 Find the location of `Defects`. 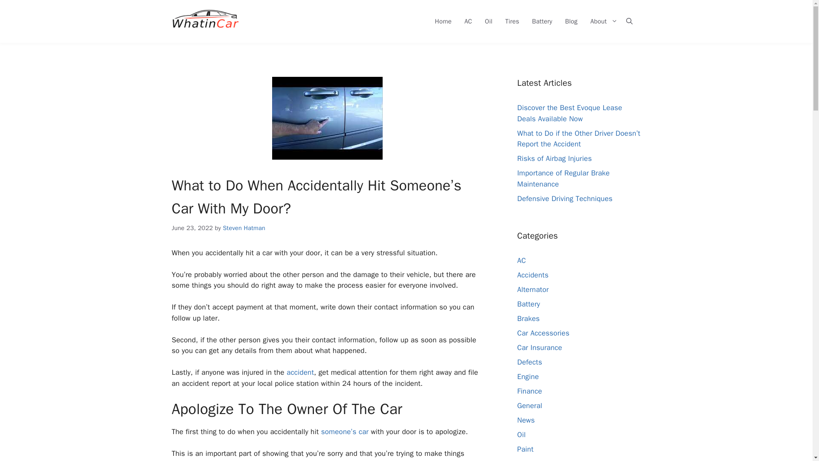

Defects is located at coordinates (529, 362).